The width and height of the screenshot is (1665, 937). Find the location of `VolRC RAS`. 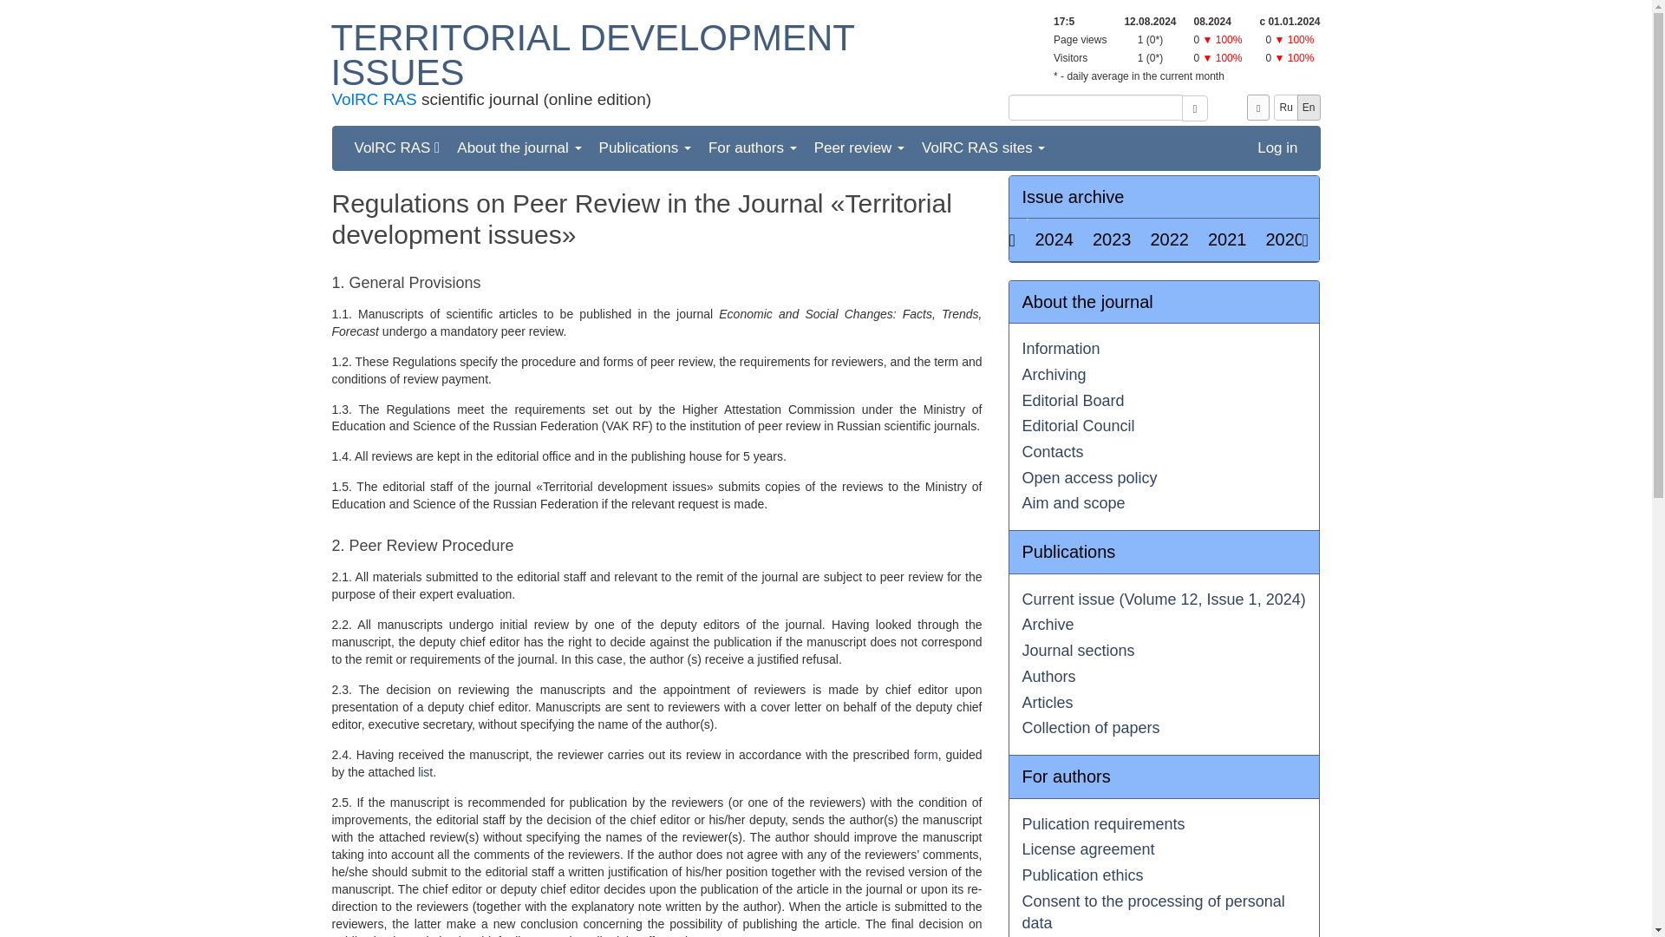

VolRC RAS is located at coordinates (374, 99).